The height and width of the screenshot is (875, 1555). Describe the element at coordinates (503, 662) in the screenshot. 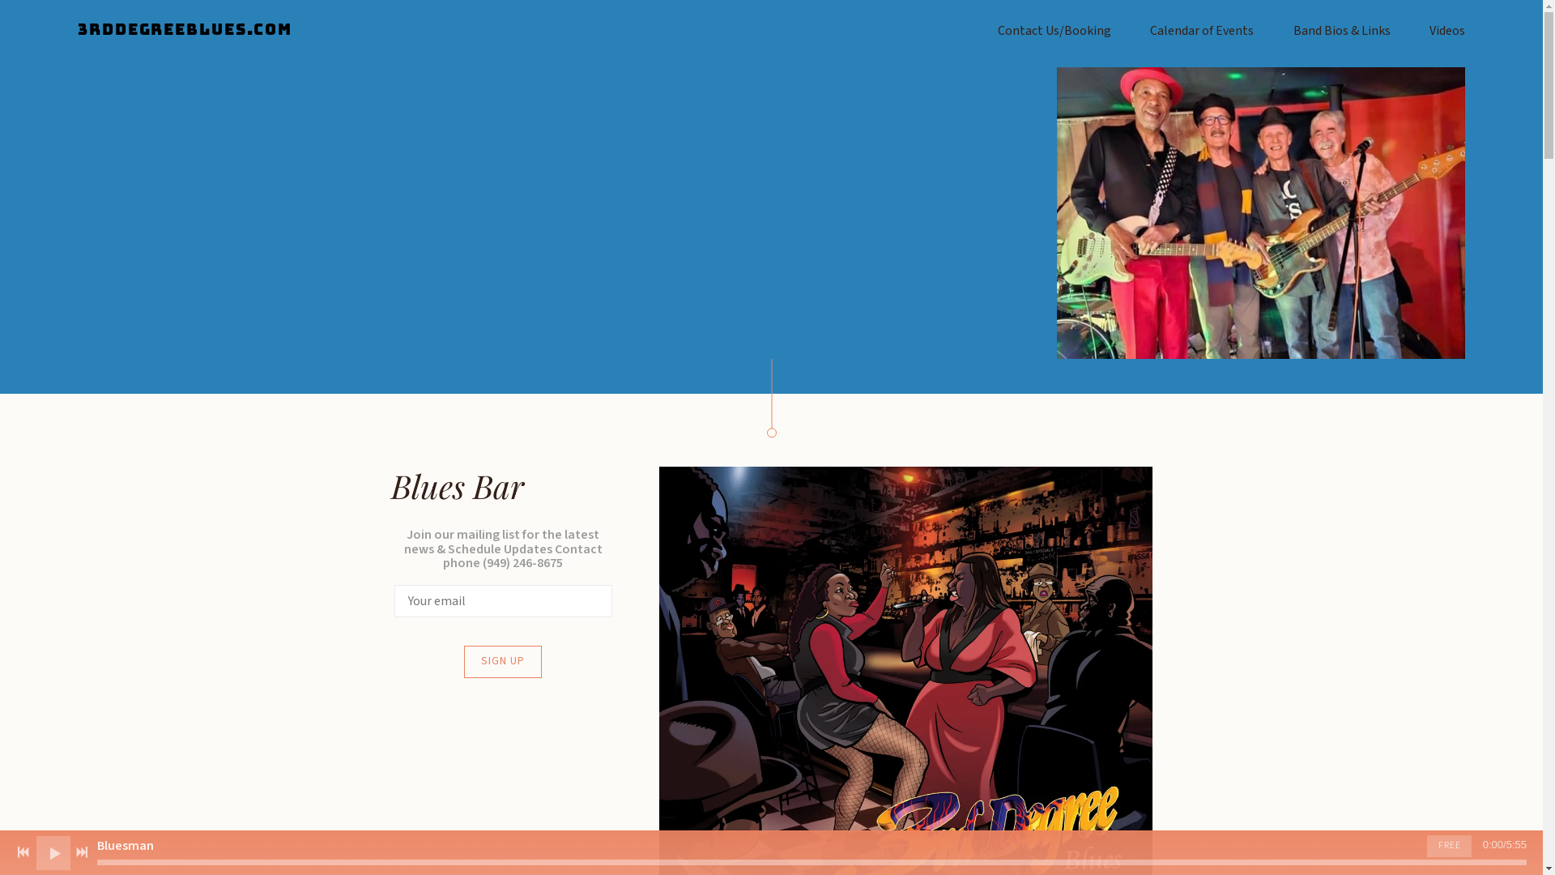

I see `SIGN UP` at that location.